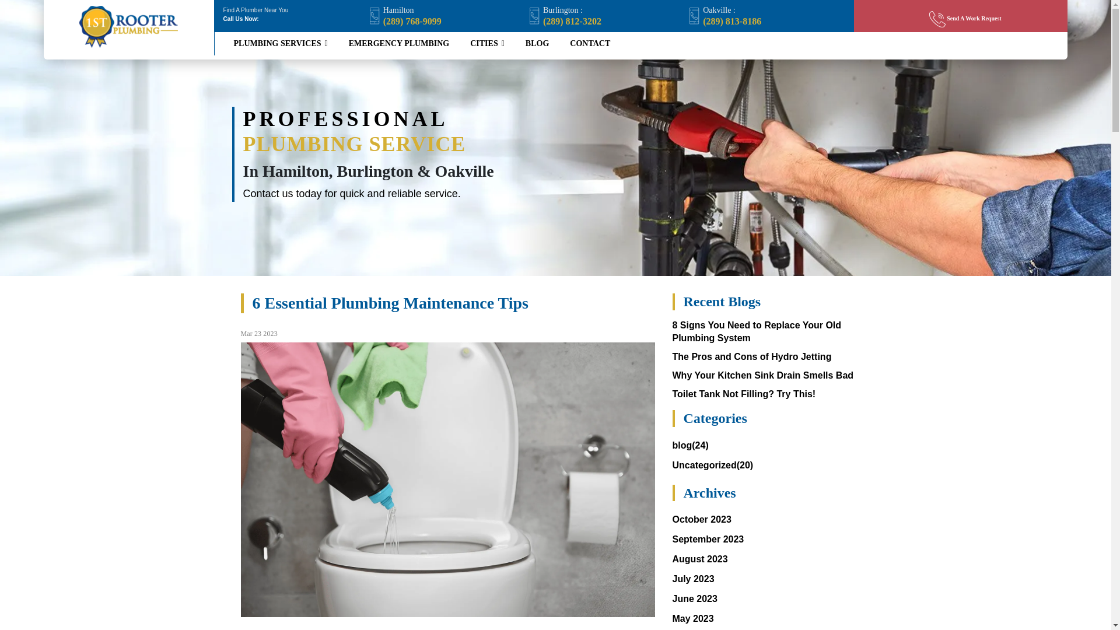  I want to click on CONTACT, so click(590, 44).